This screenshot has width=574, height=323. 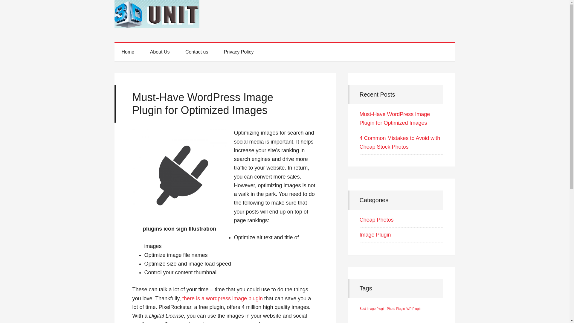 What do you see at coordinates (396, 309) in the screenshot?
I see `Photo Plugin` at bounding box center [396, 309].